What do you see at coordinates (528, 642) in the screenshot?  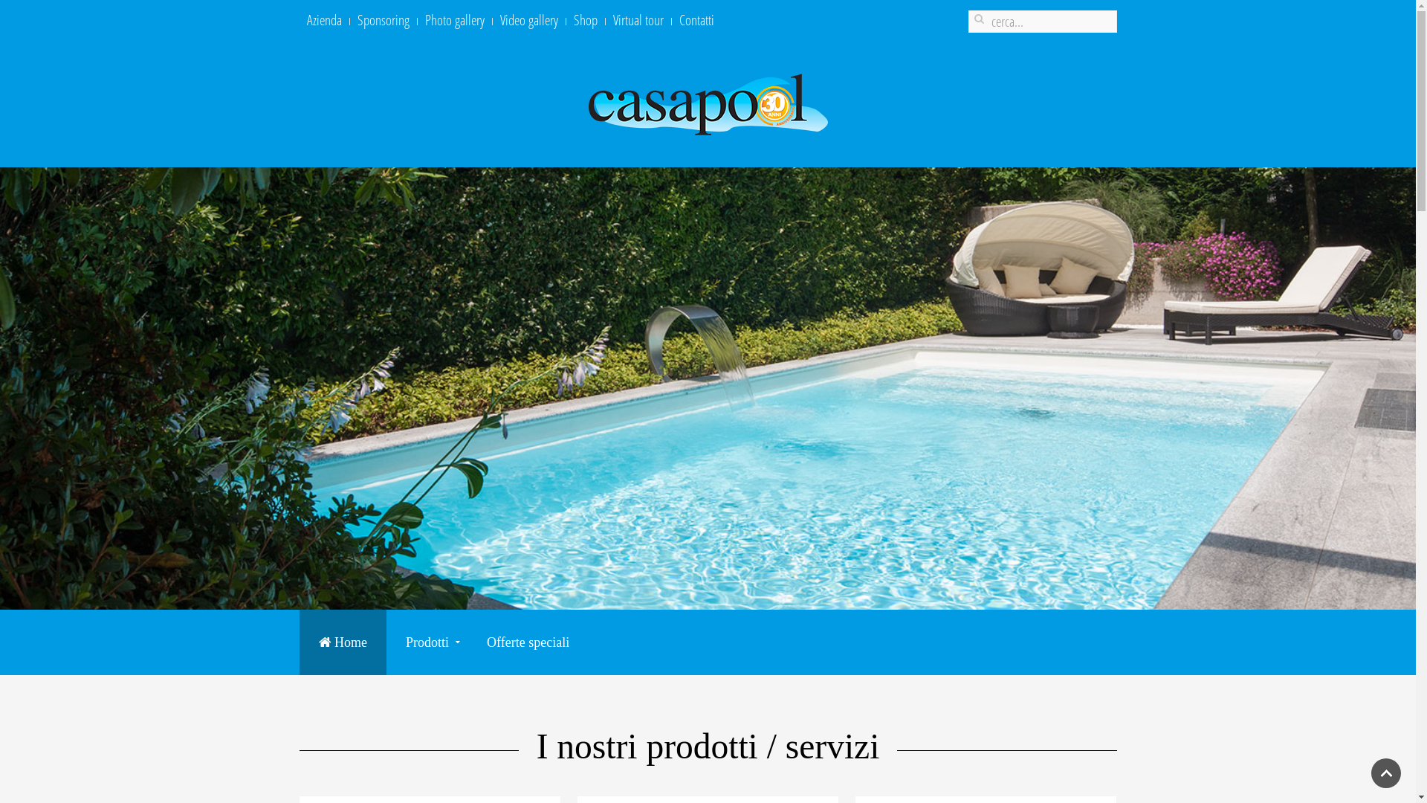 I see `Offerte speciali` at bounding box center [528, 642].